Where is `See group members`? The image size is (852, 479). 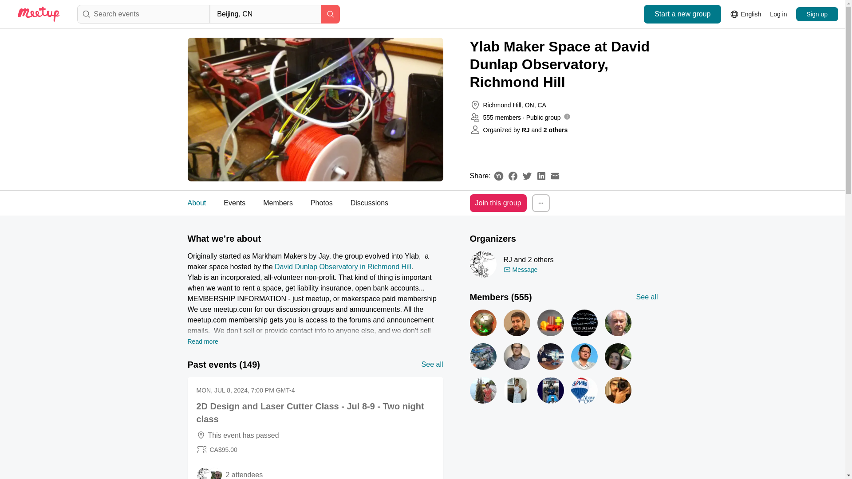
See group members is located at coordinates (564, 358).